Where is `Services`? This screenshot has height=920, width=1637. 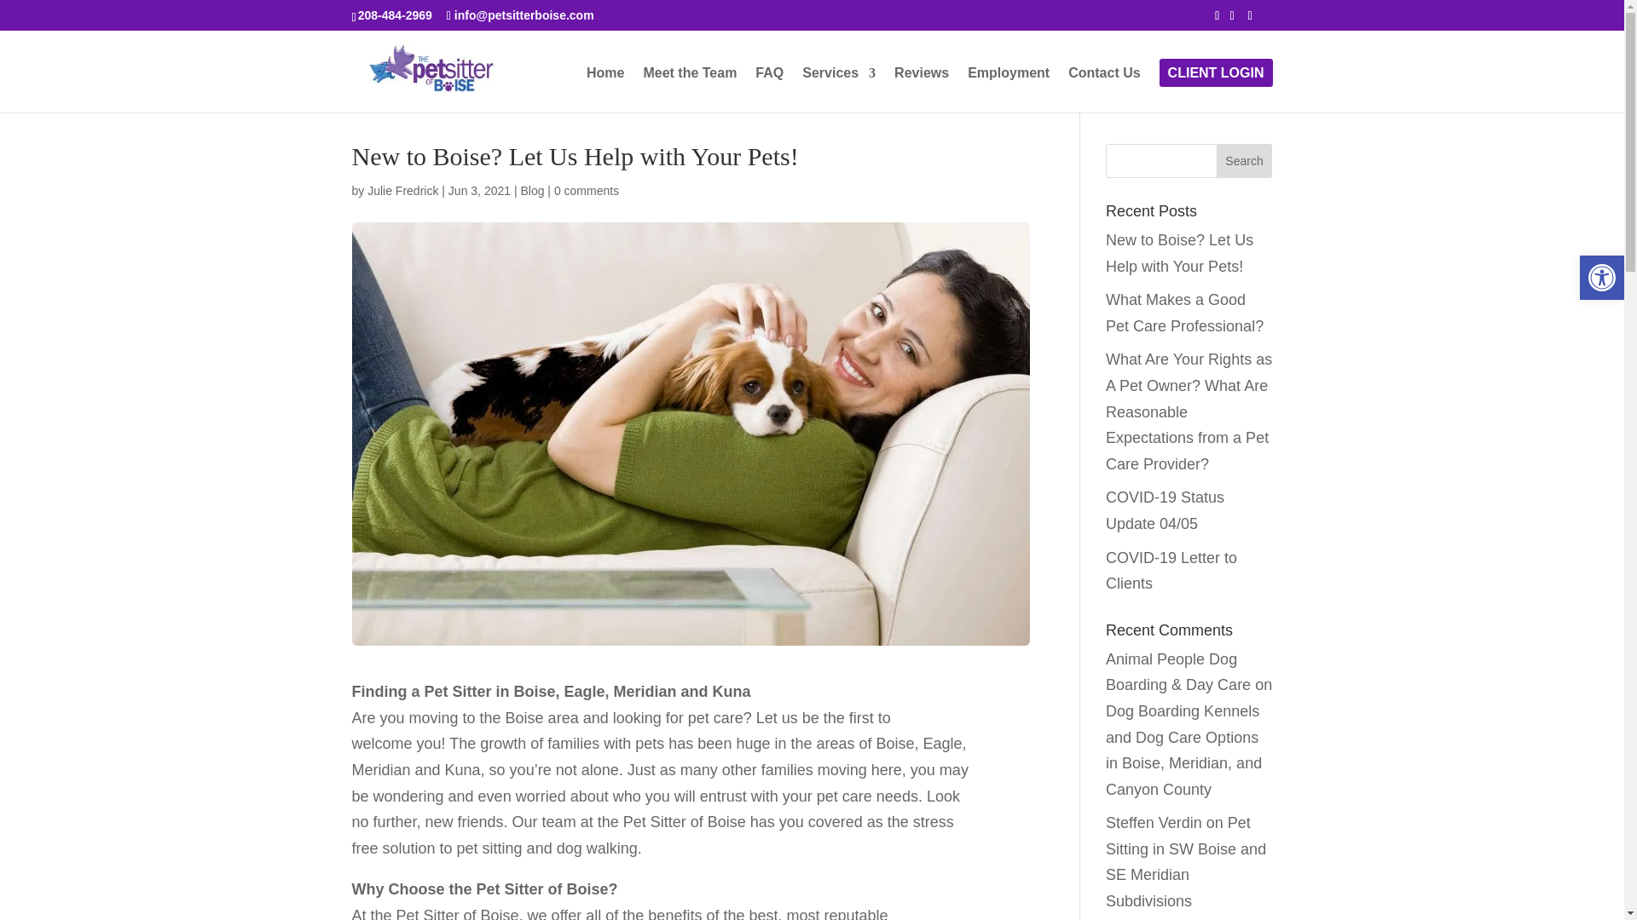
Services is located at coordinates (839, 89).